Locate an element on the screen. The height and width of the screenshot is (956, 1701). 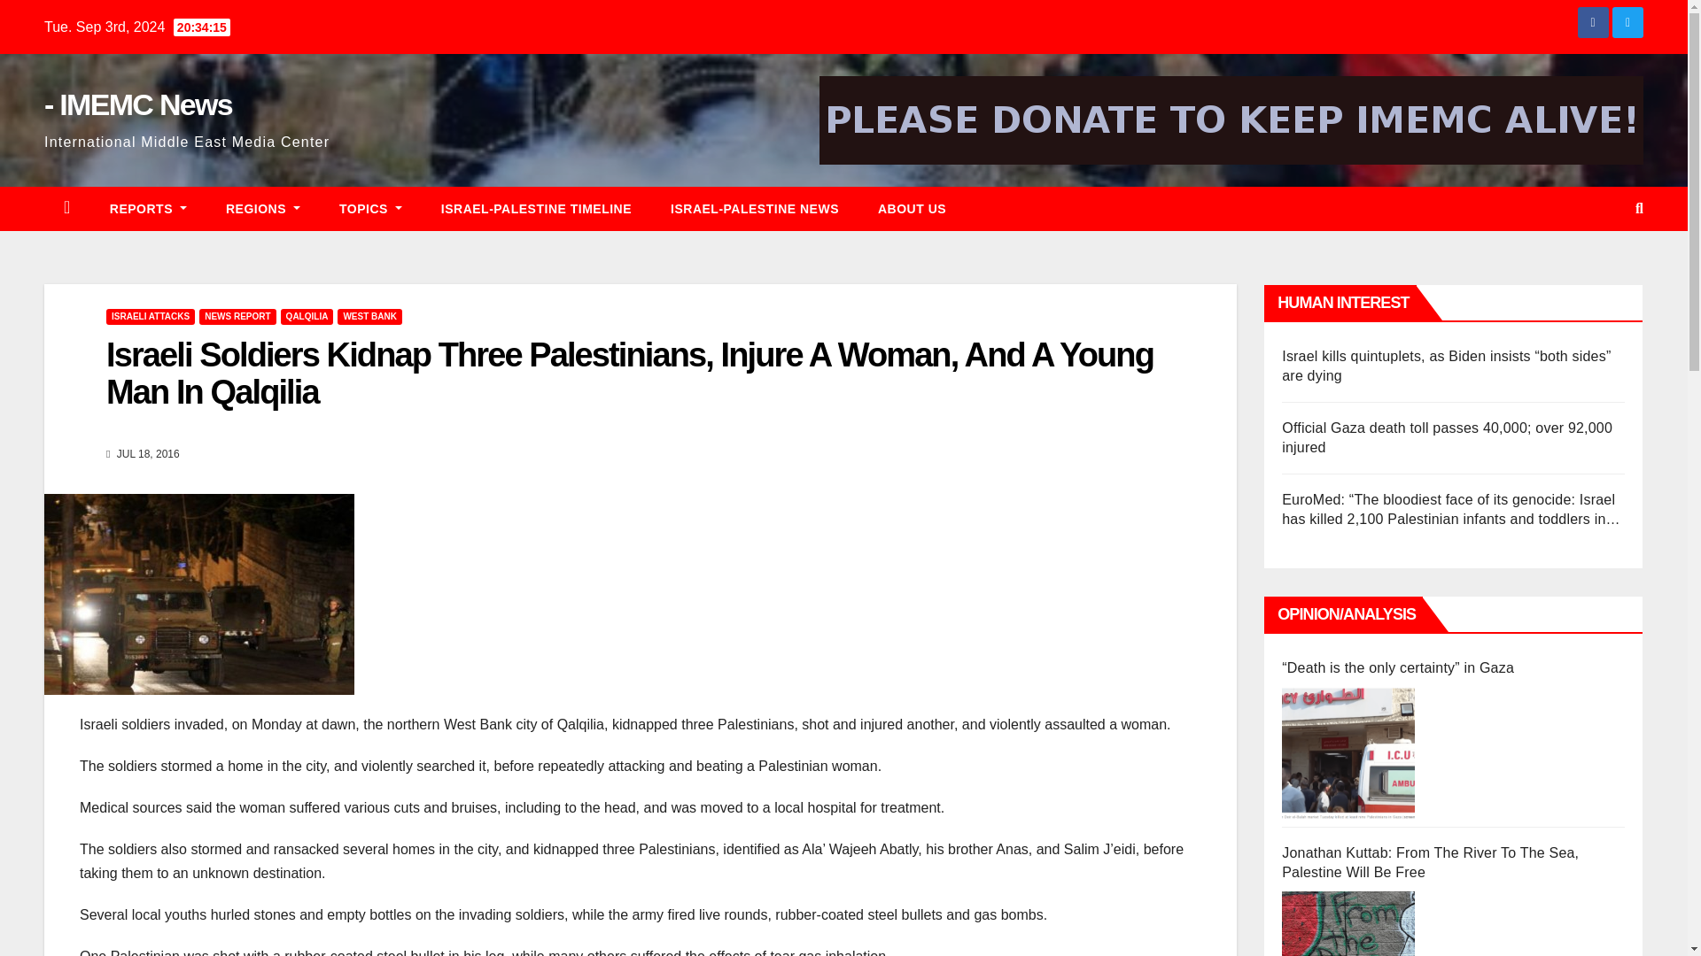
REGIONS is located at coordinates (262, 209).